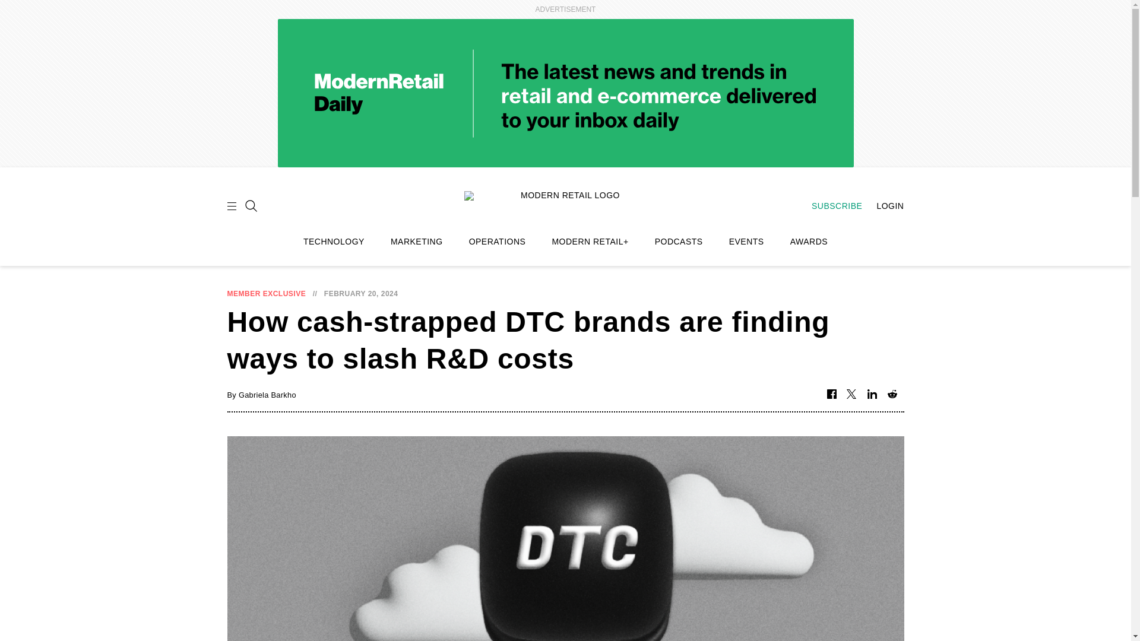 This screenshot has height=641, width=1140. I want to click on OPERATIONS, so click(497, 242).